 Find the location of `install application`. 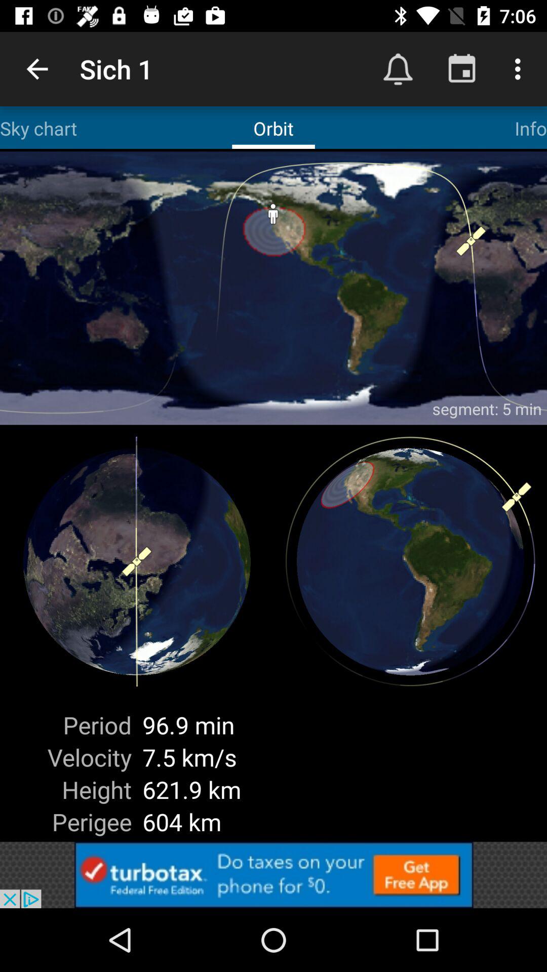

install application is located at coordinates (273, 875).